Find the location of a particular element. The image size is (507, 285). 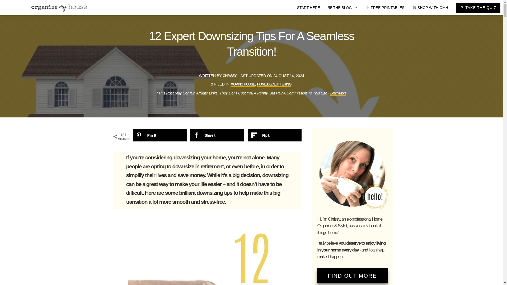

START HERE is located at coordinates (308, 8).